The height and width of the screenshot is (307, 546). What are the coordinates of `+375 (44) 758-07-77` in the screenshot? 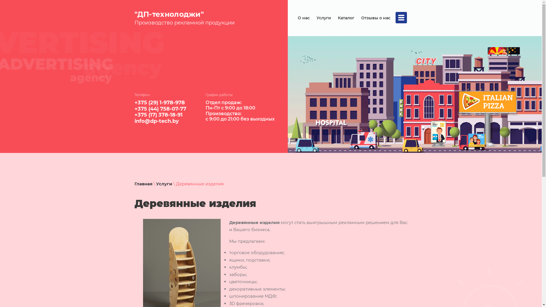 It's located at (160, 109).